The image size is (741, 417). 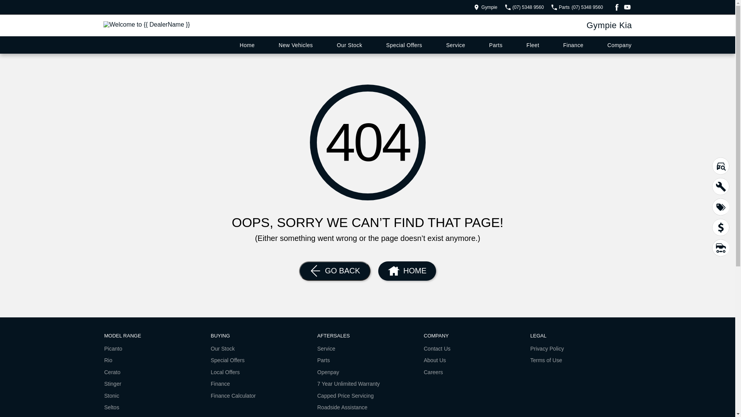 What do you see at coordinates (455, 45) in the screenshot?
I see `Service` at bounding box center [455, 45].